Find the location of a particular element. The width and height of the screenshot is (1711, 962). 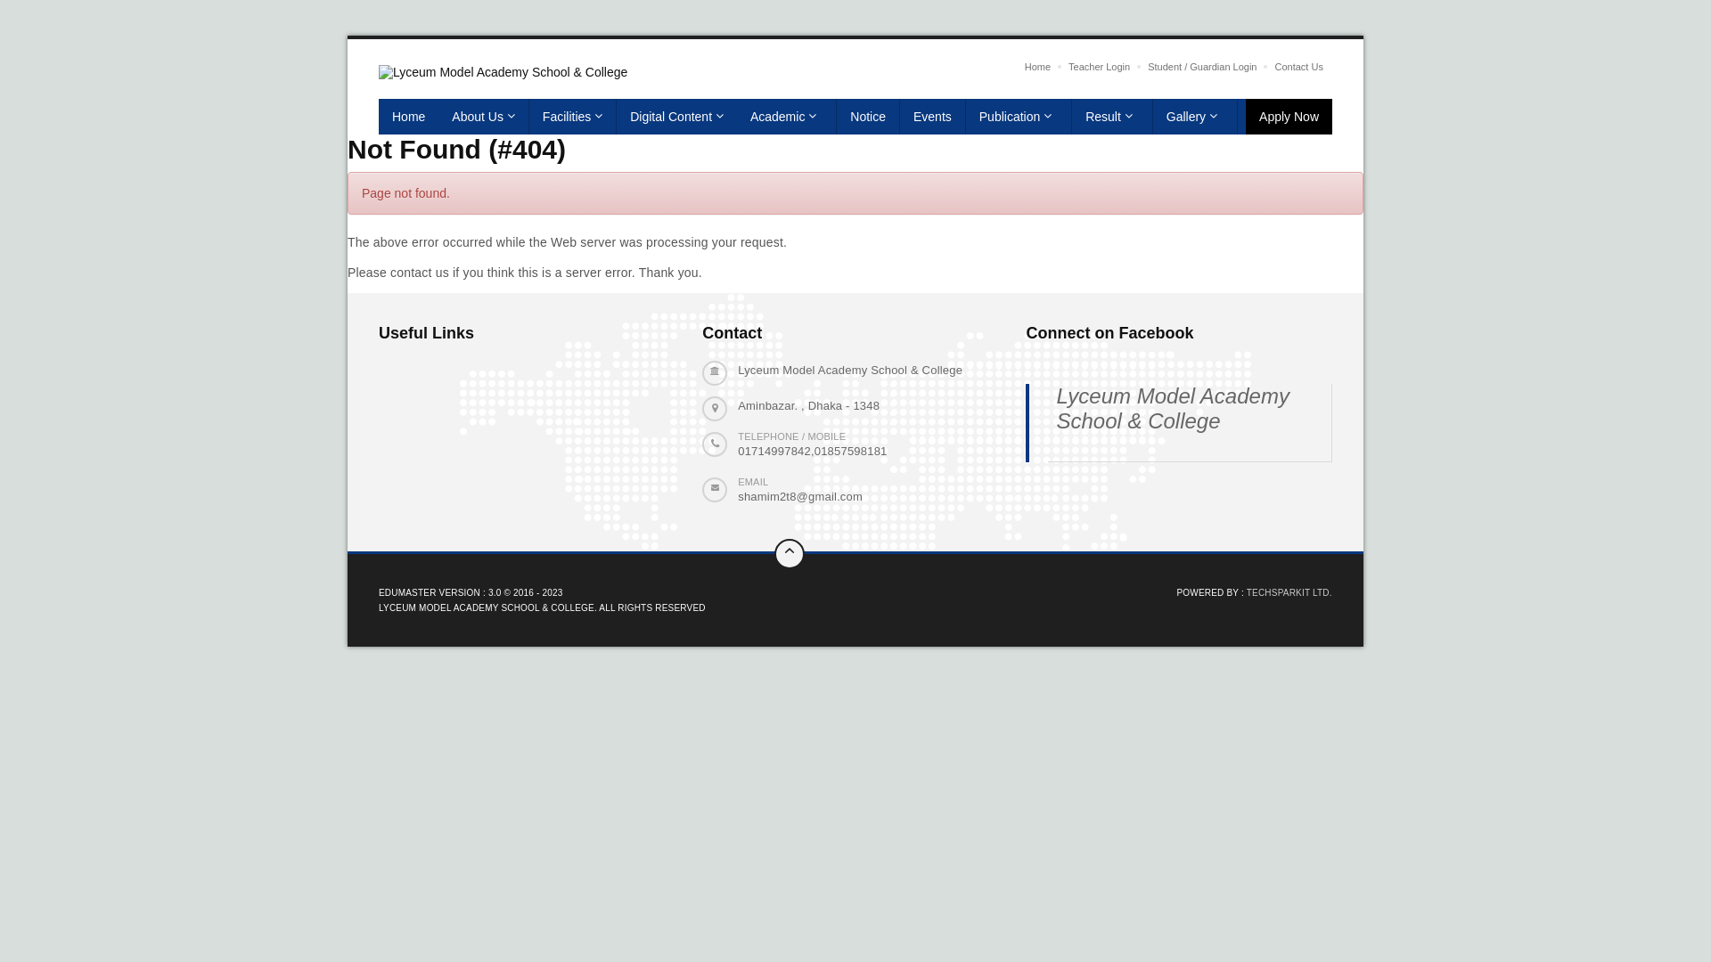

Academic is located at coordinates (787, 117).